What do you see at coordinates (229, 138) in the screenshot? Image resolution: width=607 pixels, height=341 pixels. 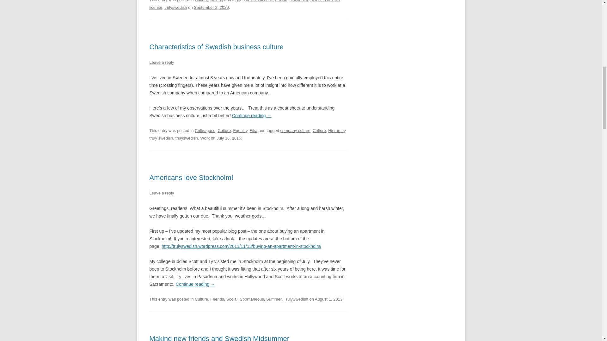 I see `5:25 pm` at bounding box center [229, 138].